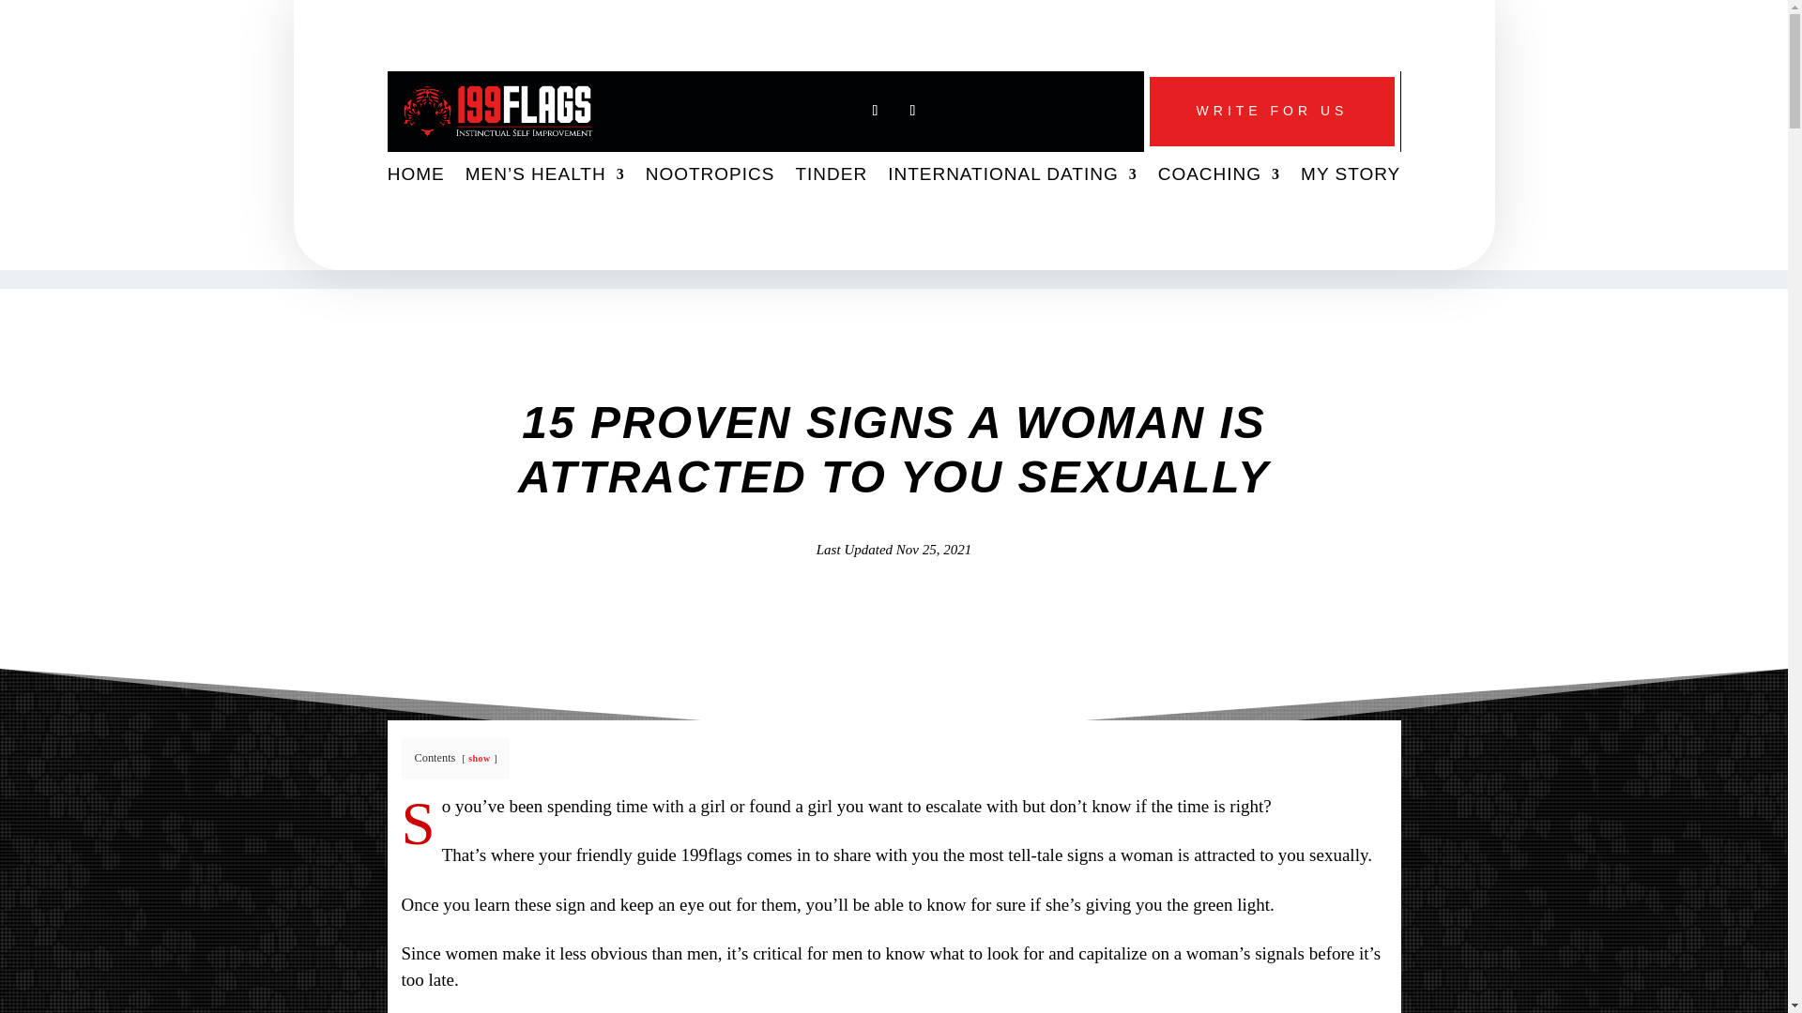 Image resolution: width=1802 pixels, height=1013 pixels. I want to click on HOME, so click(416, 177).